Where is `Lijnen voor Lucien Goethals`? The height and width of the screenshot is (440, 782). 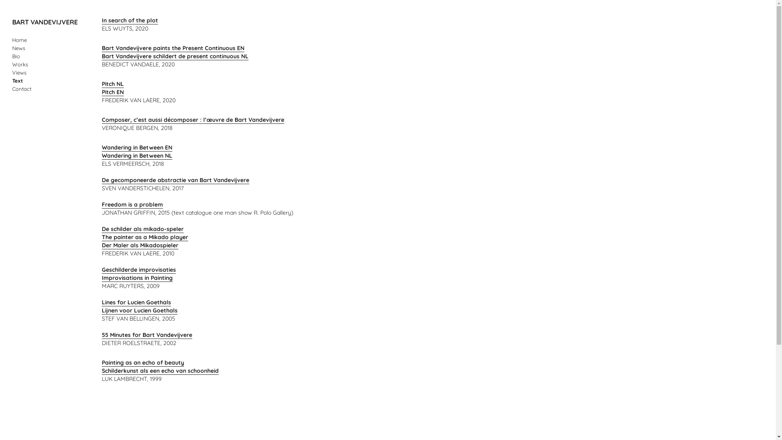 Lijnen voor Lucien Goethals is located at coordinates (140, 310).